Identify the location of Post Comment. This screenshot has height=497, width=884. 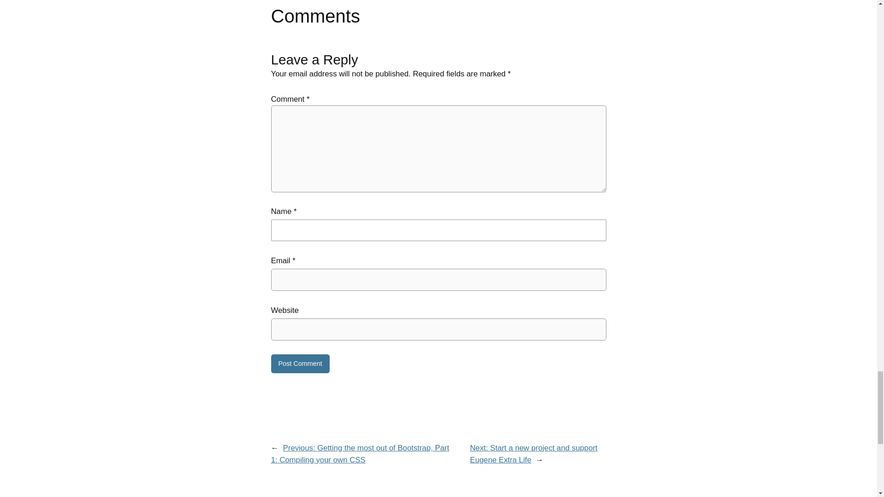
(299, 364).